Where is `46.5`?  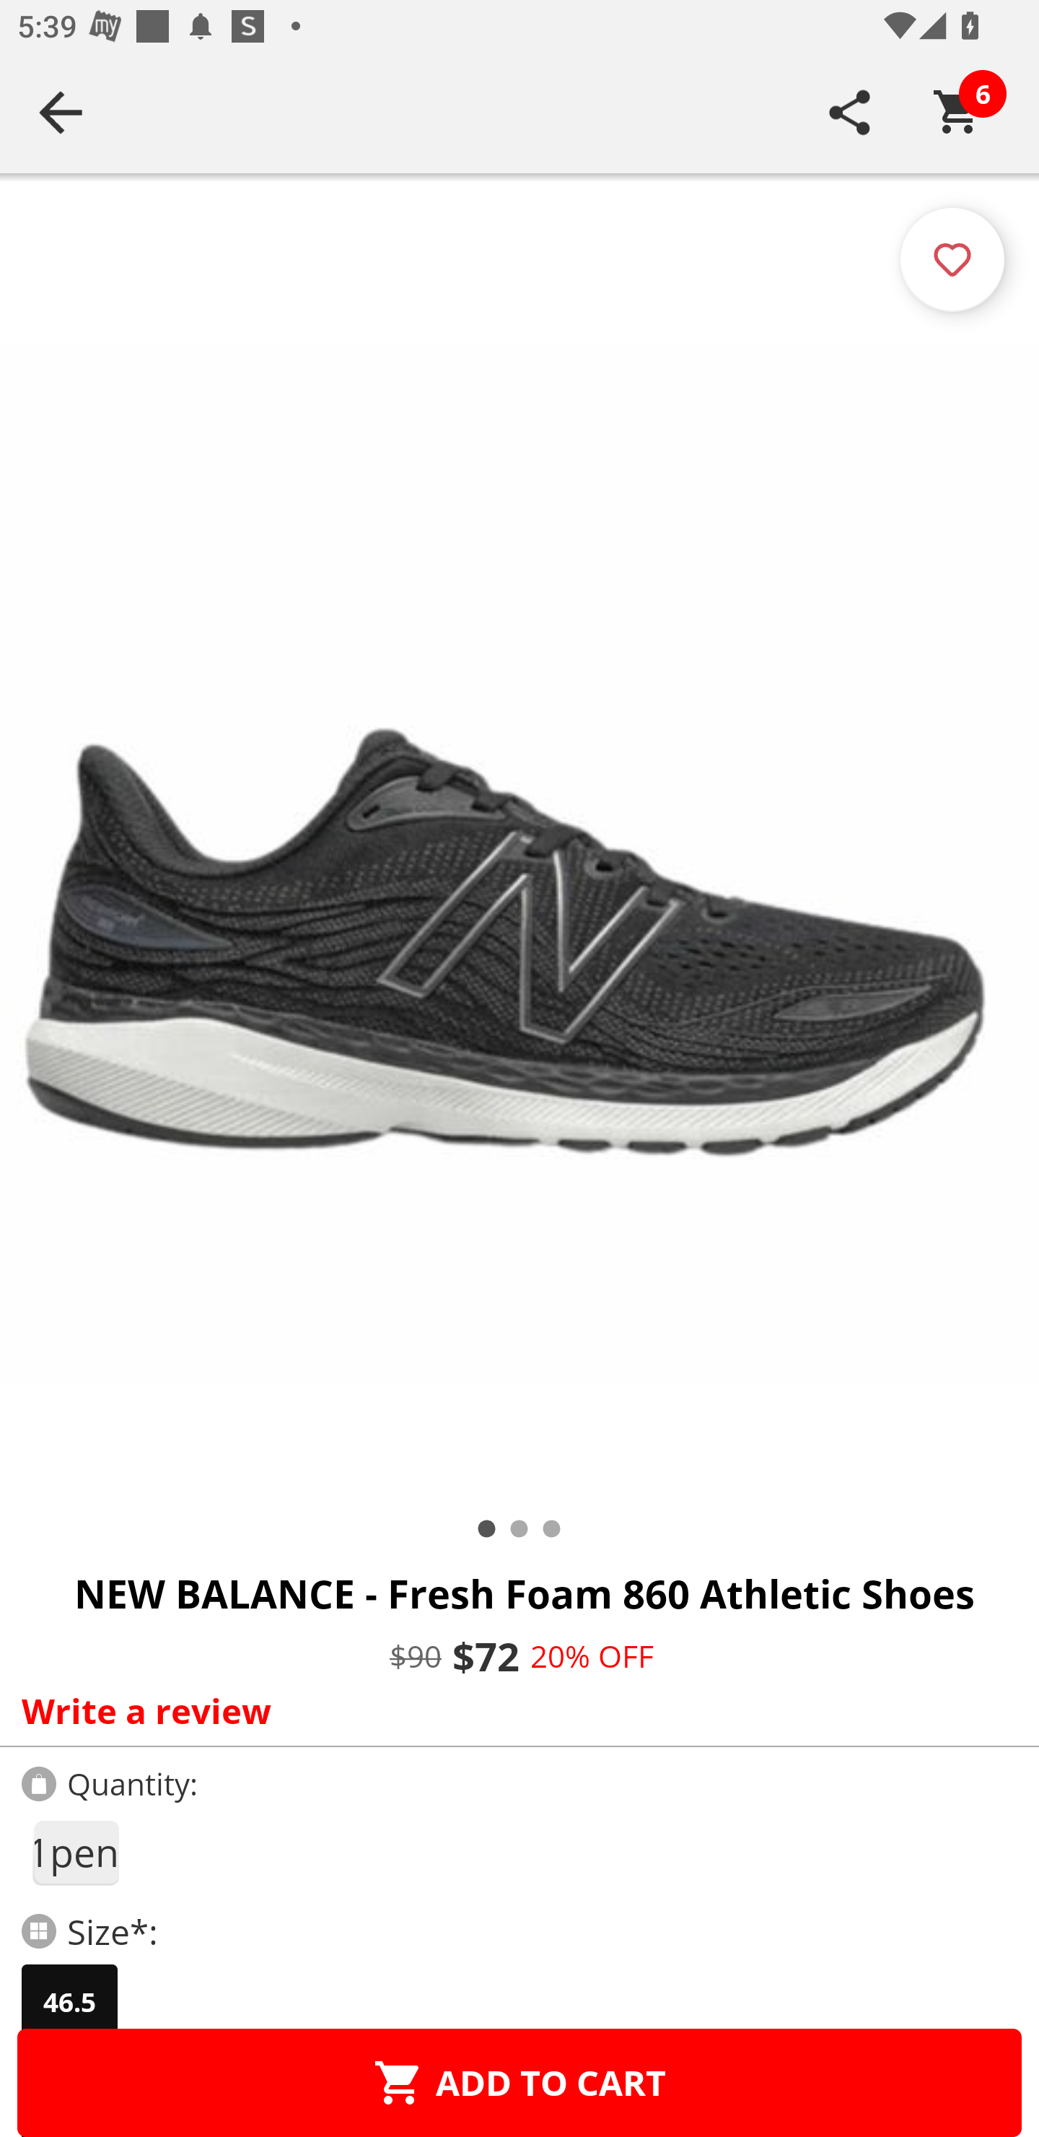 46.5 is located at coordinates (69, 2002).